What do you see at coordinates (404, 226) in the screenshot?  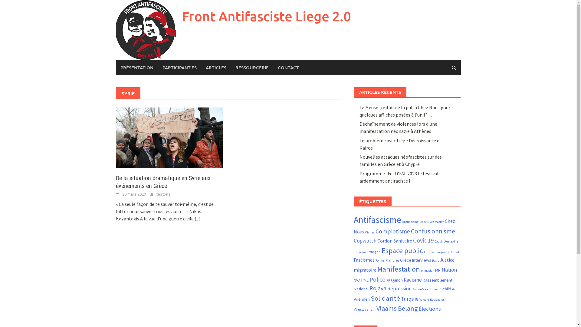 I see `Chez Nous` at bounding box center [404, 226].